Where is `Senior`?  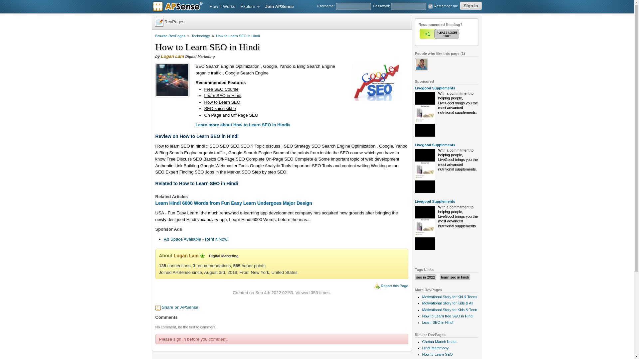 Senior is located at coordinates (202, 256).